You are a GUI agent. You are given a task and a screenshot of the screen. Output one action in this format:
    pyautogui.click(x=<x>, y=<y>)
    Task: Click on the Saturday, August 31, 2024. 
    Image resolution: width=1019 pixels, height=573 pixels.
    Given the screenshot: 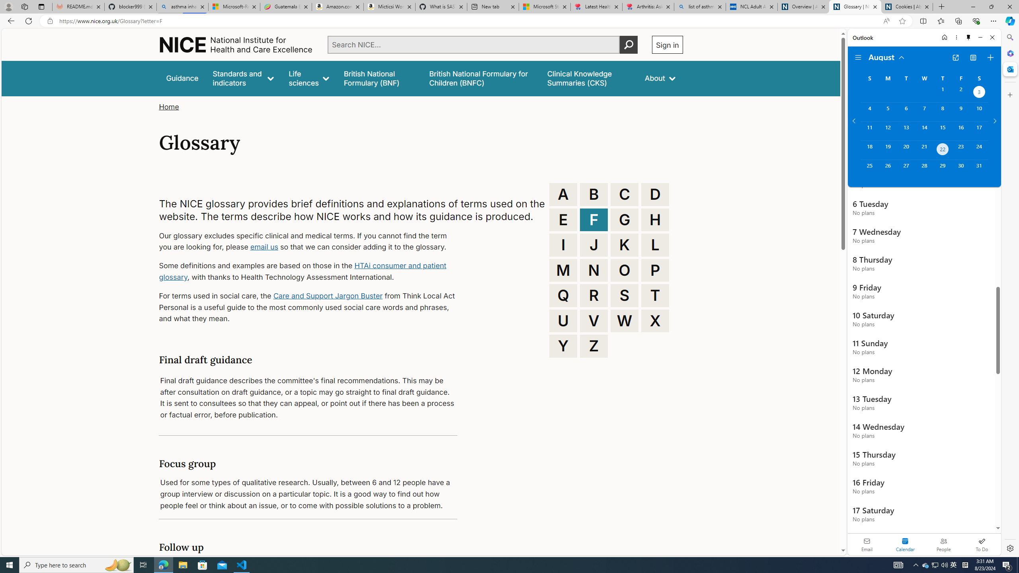 What is the action you would take?
    pyautogui.click(x=979, y=169)
    